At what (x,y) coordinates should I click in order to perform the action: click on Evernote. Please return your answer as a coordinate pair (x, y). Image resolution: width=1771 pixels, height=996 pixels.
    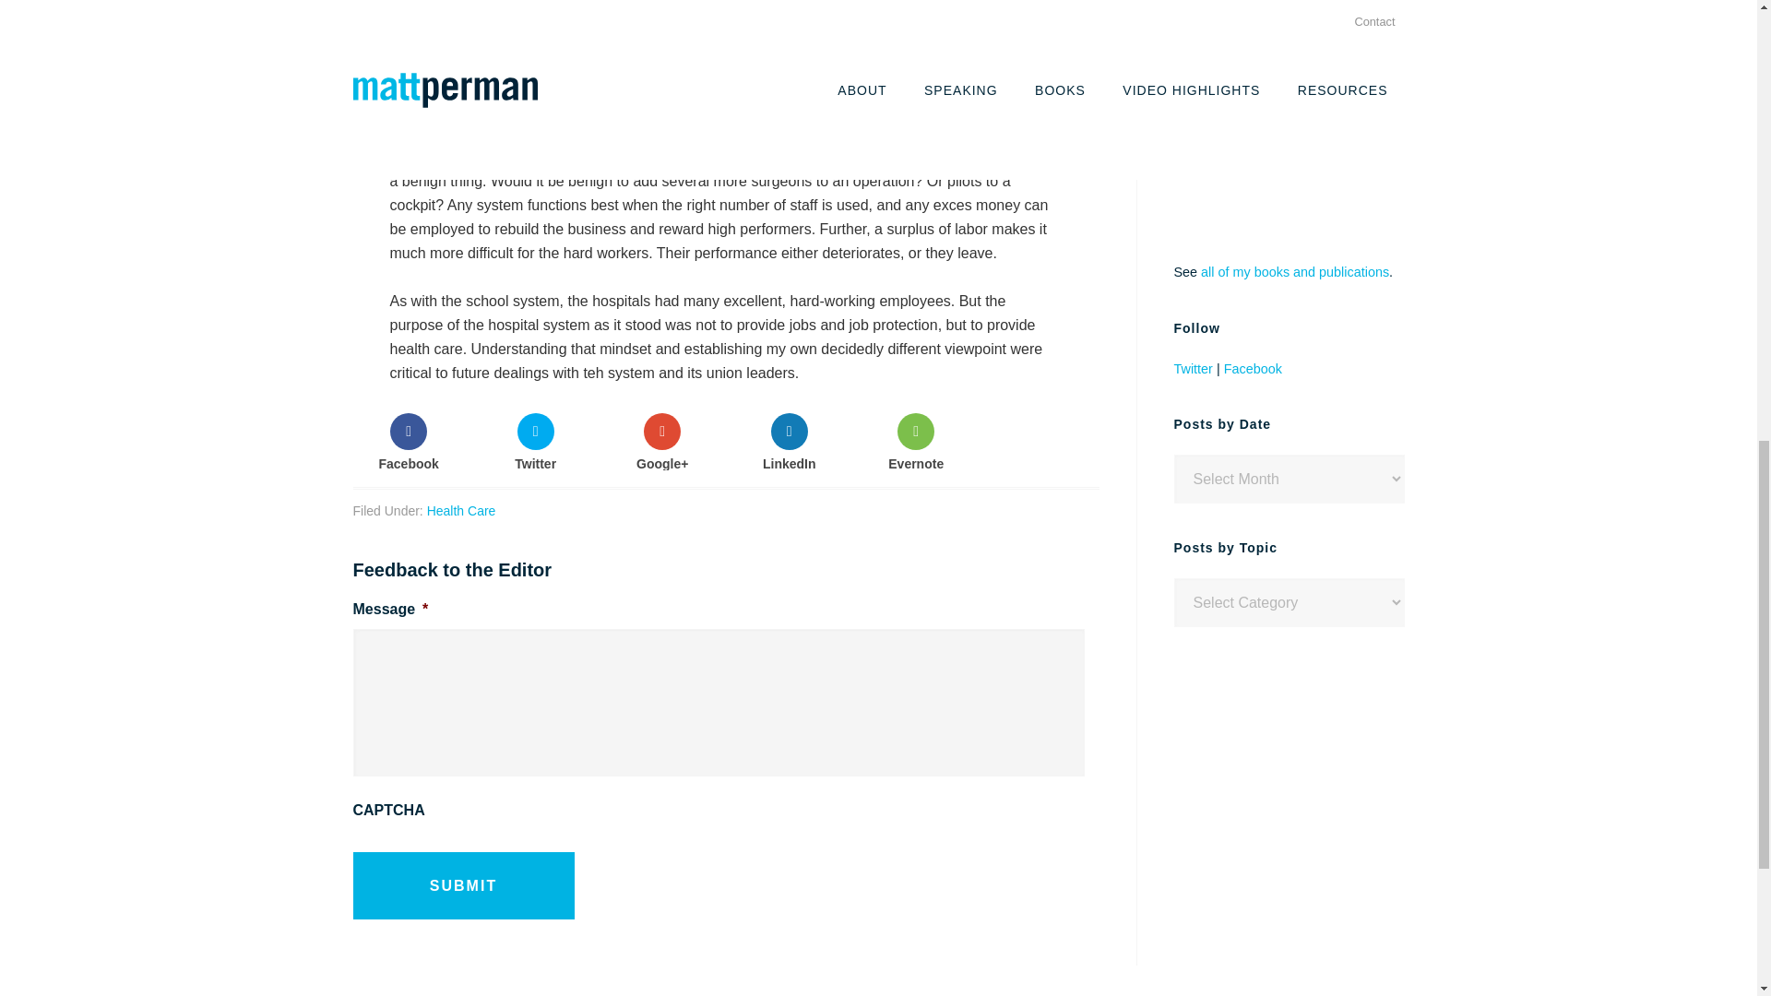
    Looking at the image, I should click on (917, 441).